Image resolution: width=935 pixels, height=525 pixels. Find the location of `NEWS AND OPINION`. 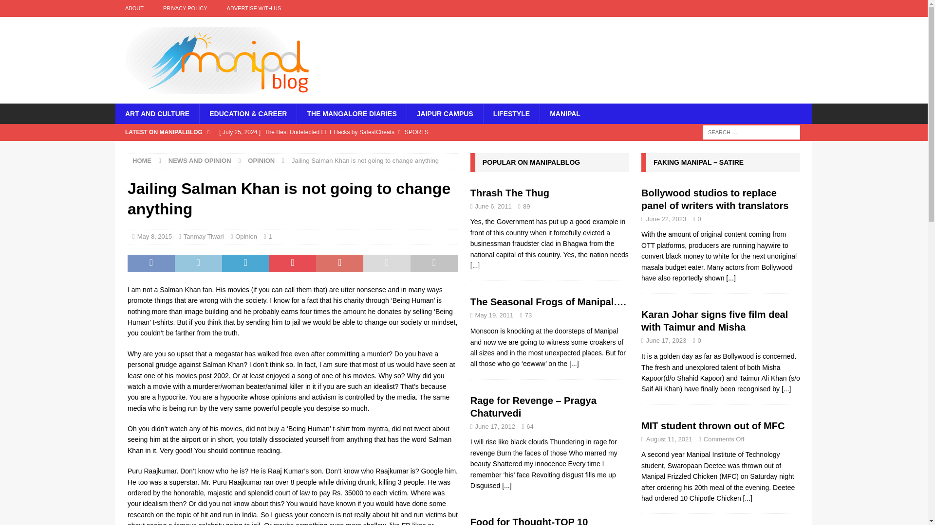

NEWS AND OPINION is located at coordinates (200, 160).